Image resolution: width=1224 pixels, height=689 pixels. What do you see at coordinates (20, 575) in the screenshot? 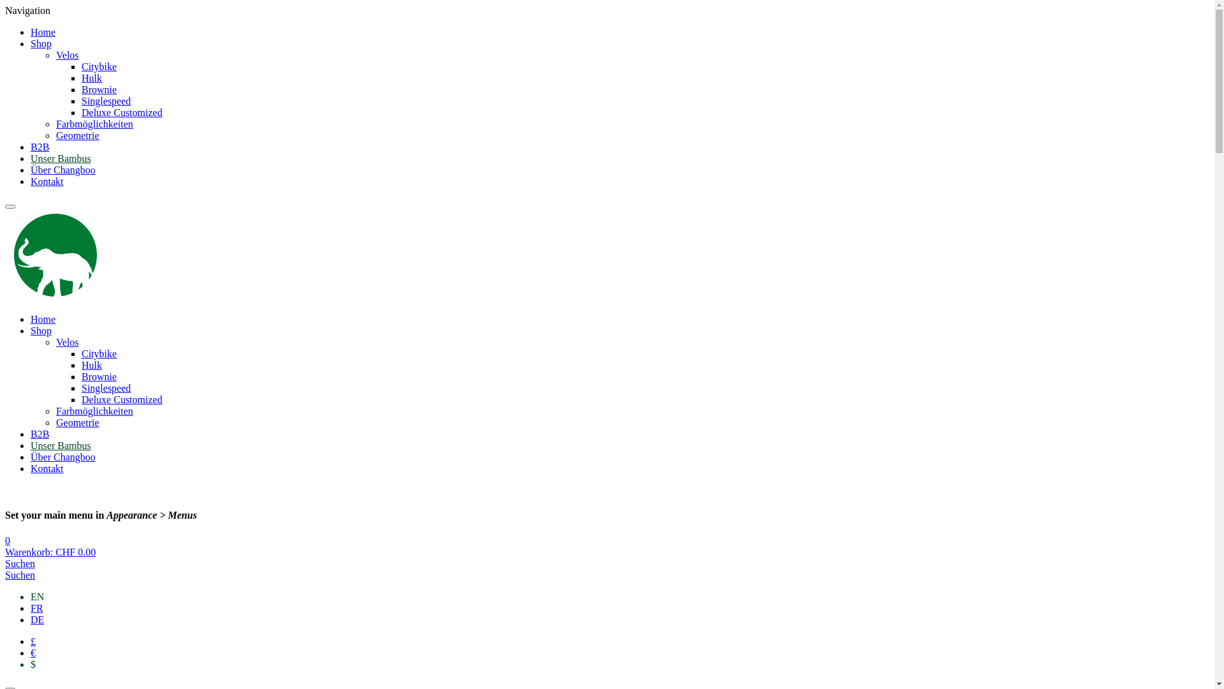
I see `Suchen` at bounding box center [20, 575].